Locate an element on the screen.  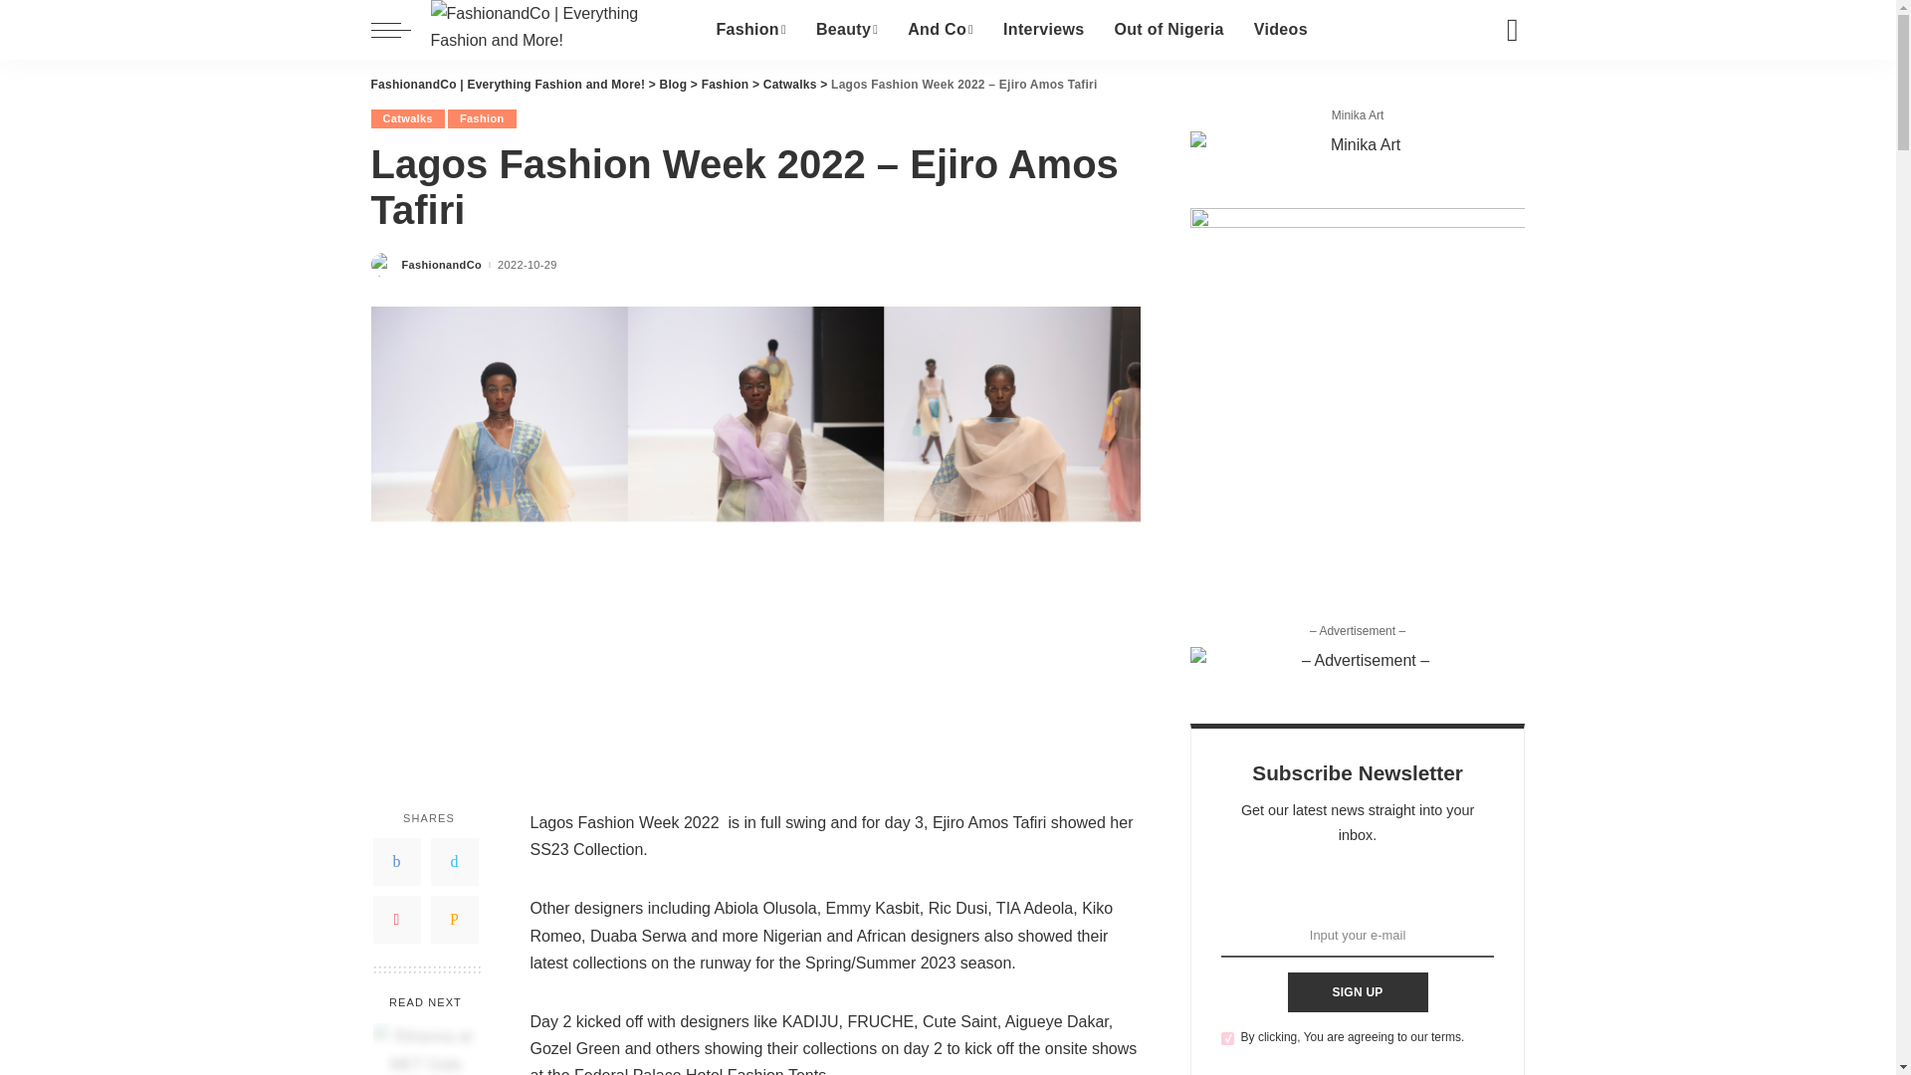
Go to the Fashion Category archives. is located at coordinates (725, 84).